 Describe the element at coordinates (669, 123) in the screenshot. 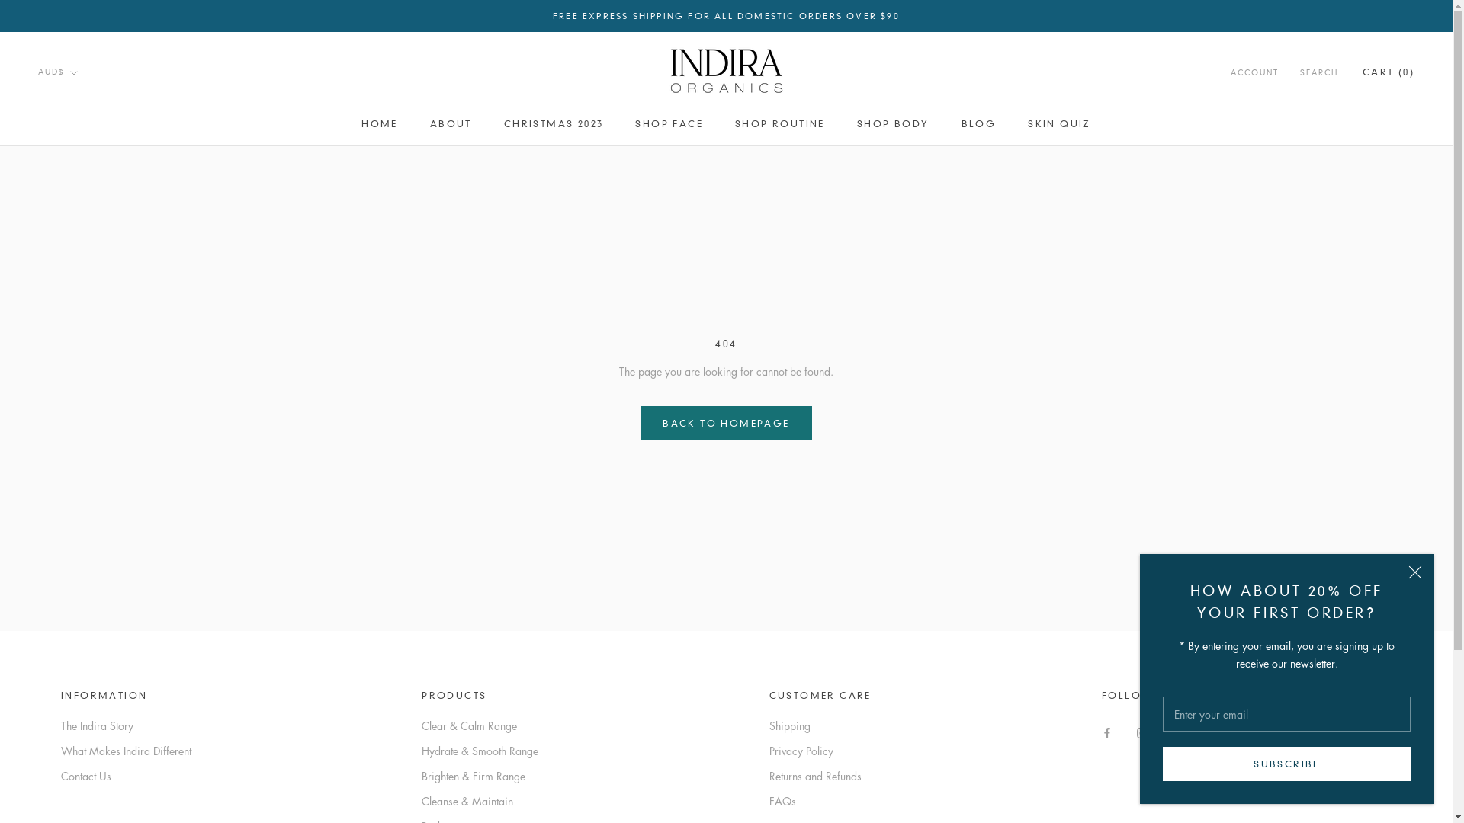

I see `SHOP FACE` at that location.